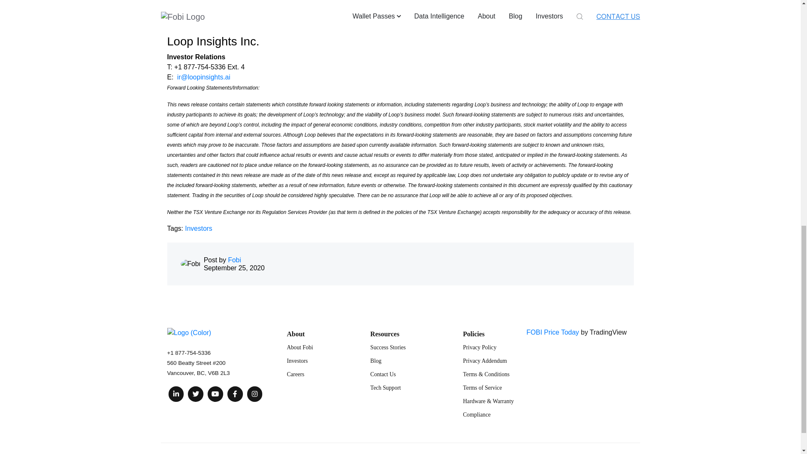 This screenshot has height=454, width=807. Describe the element at coordinates (234, 260) in the screenshot. I see `Fobi` at that location.